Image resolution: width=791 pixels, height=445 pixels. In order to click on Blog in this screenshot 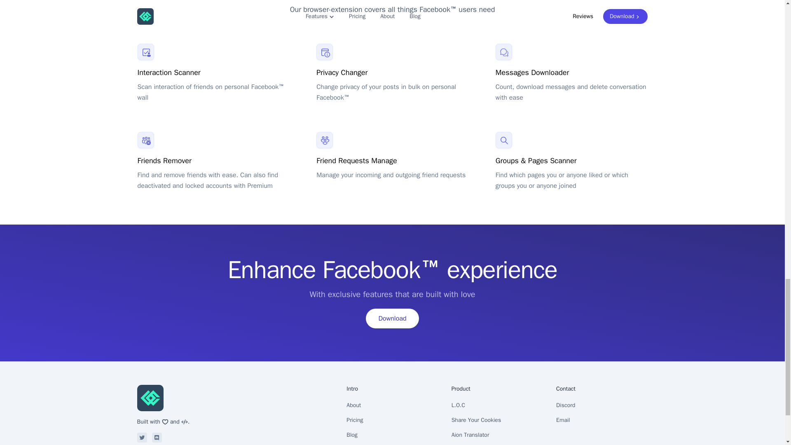, I will do `click(392, 435)`.